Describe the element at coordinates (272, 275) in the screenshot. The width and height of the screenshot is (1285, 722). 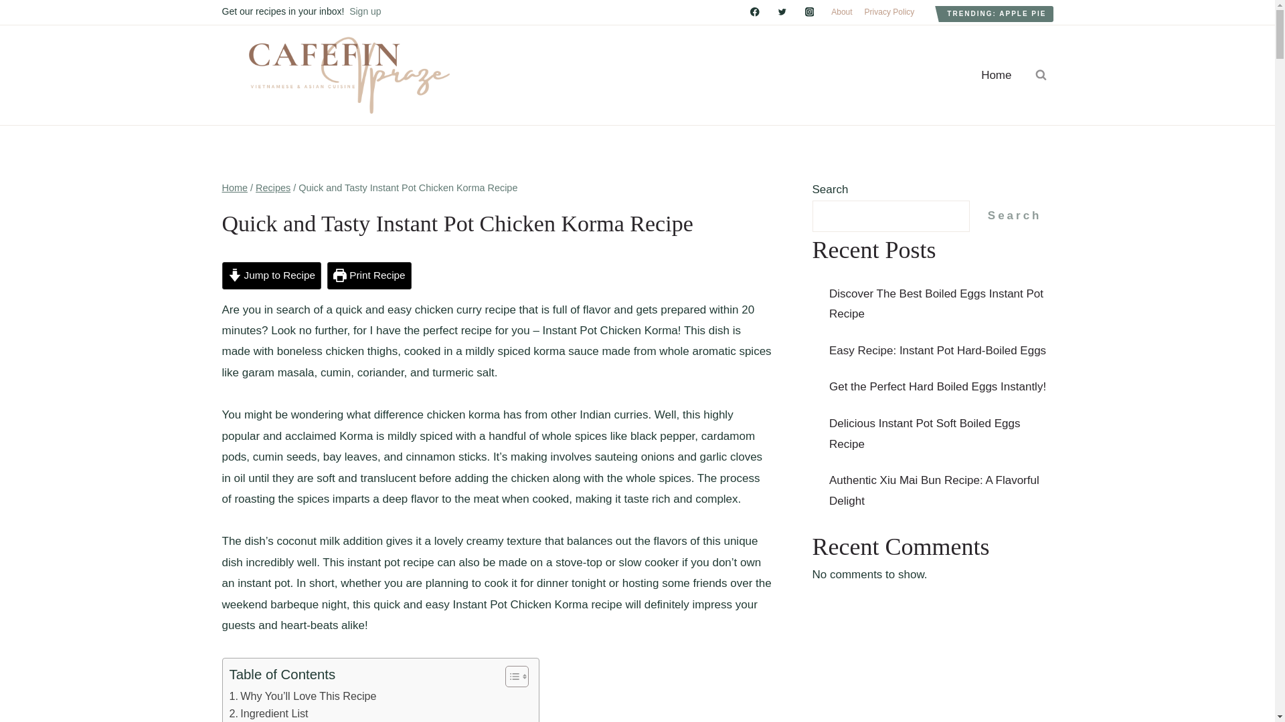
I see `Jump to Recipe` at that location.